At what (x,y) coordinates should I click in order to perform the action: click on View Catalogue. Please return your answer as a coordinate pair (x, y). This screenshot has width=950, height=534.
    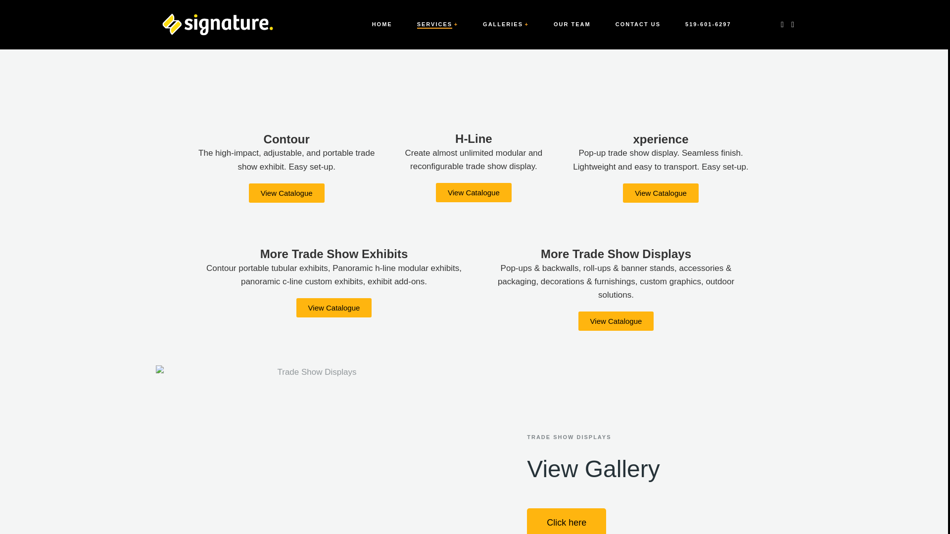
    Looking at the image, I should click on (287, 193).